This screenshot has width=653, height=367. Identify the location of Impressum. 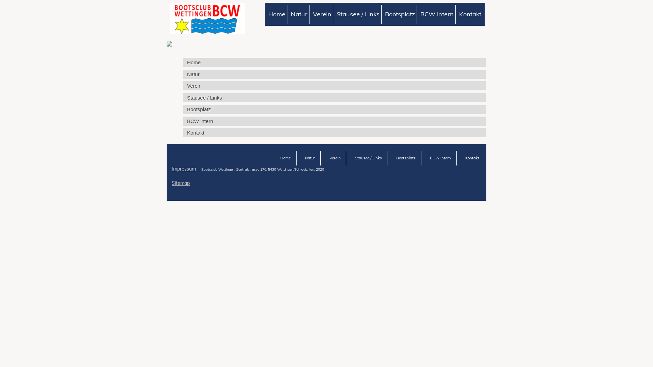
(184, 169).